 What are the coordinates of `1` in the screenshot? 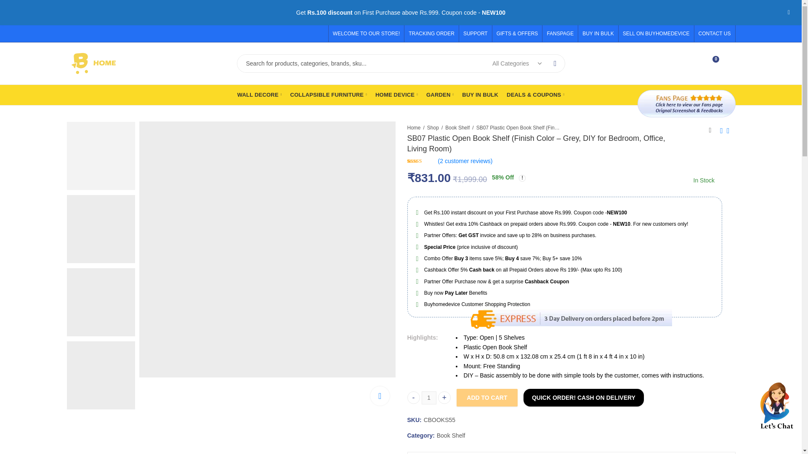 It's located at (433, 34).